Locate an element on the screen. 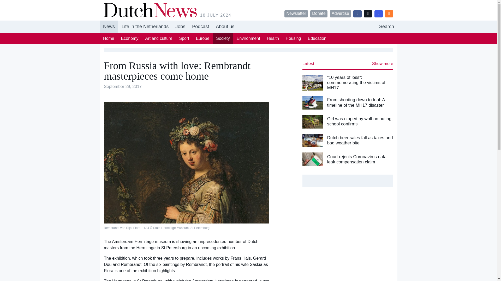 Image resolution: width=501 pixels, height=281 pixels. Search is located at coordinates (386, 27).